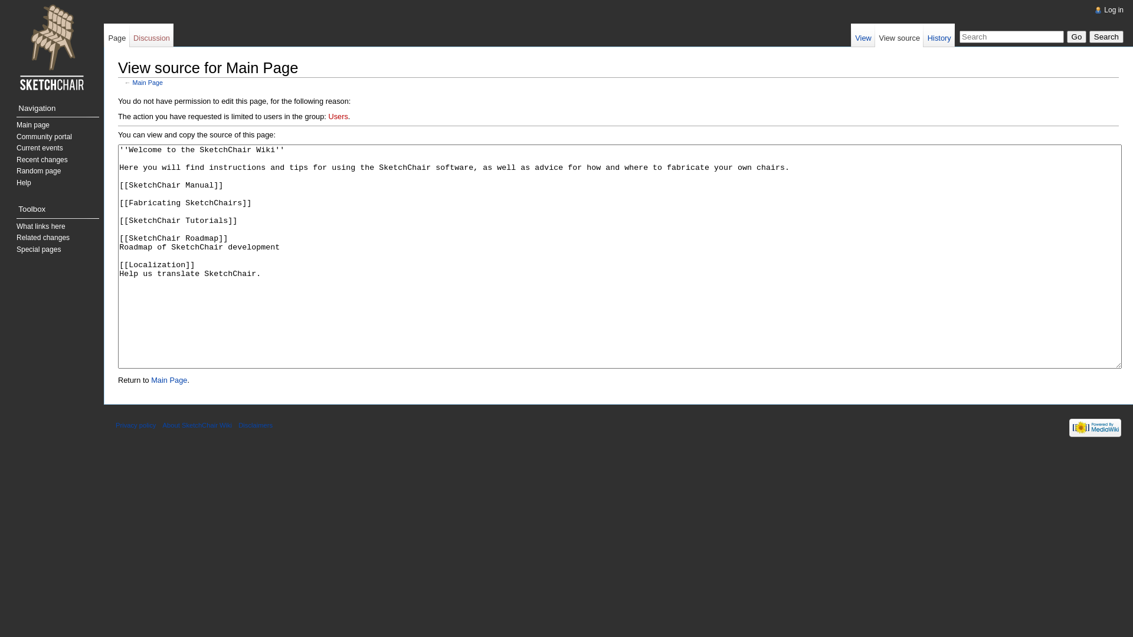  Describe the element at coordinates (39, 171) in the screenshot. I see `Random page` at that location.